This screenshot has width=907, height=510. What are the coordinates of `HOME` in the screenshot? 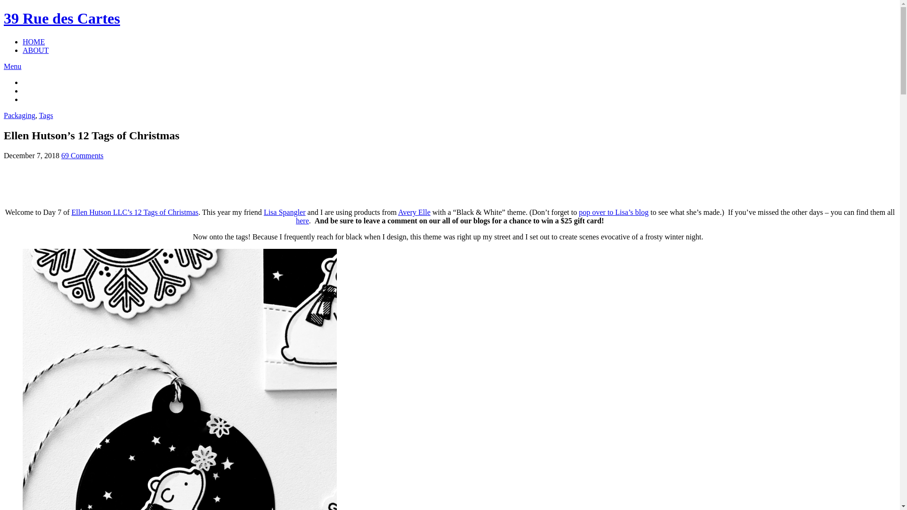 It's located at (34, 42).